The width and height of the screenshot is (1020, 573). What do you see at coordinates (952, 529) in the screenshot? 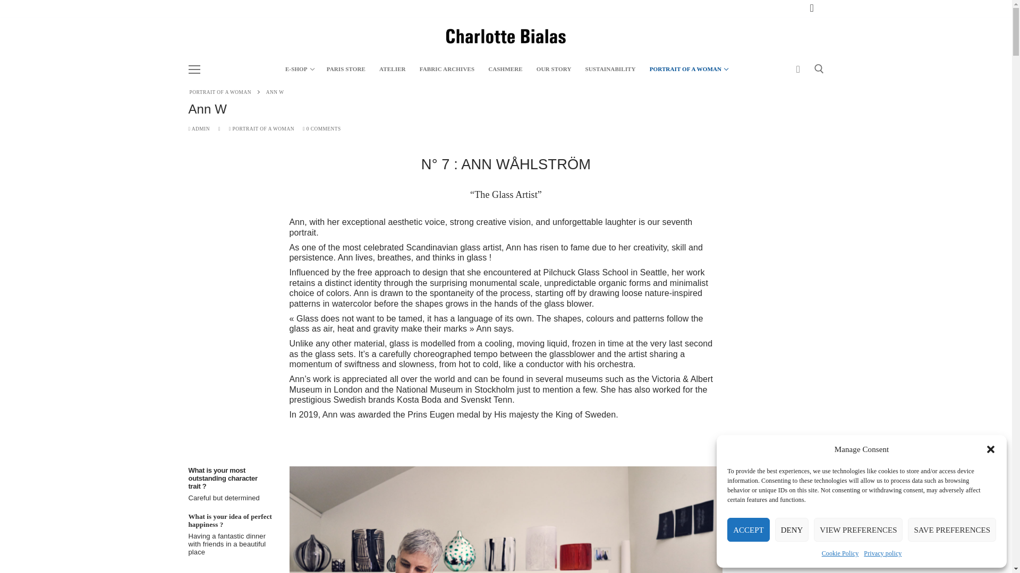
I see `PARIS STORE` at bounding box center [952, 529].